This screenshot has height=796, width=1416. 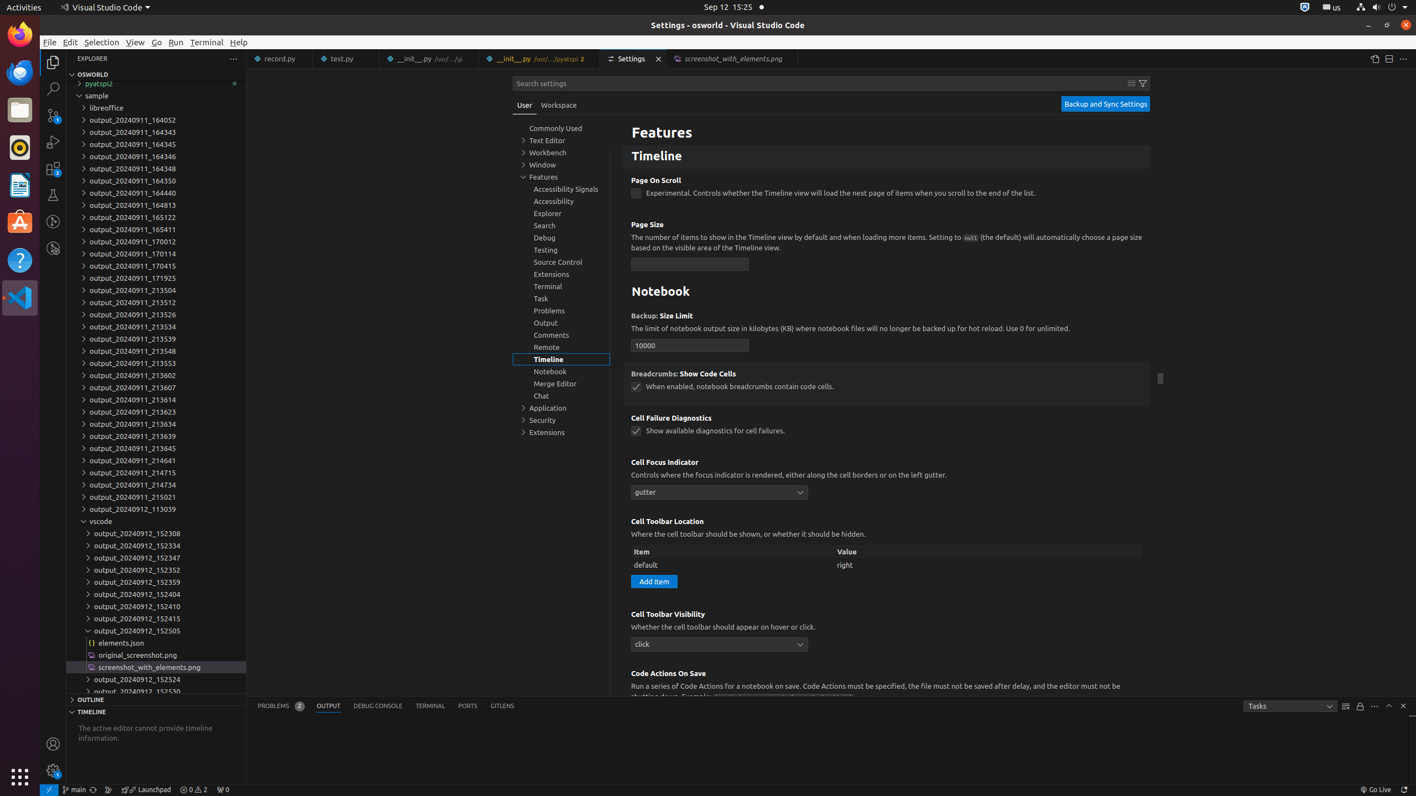 What do you see at coordinates (617, 672) in the screenshot?
I see `More Actions... (Shift+F9)` at bounding box center [617, 672].